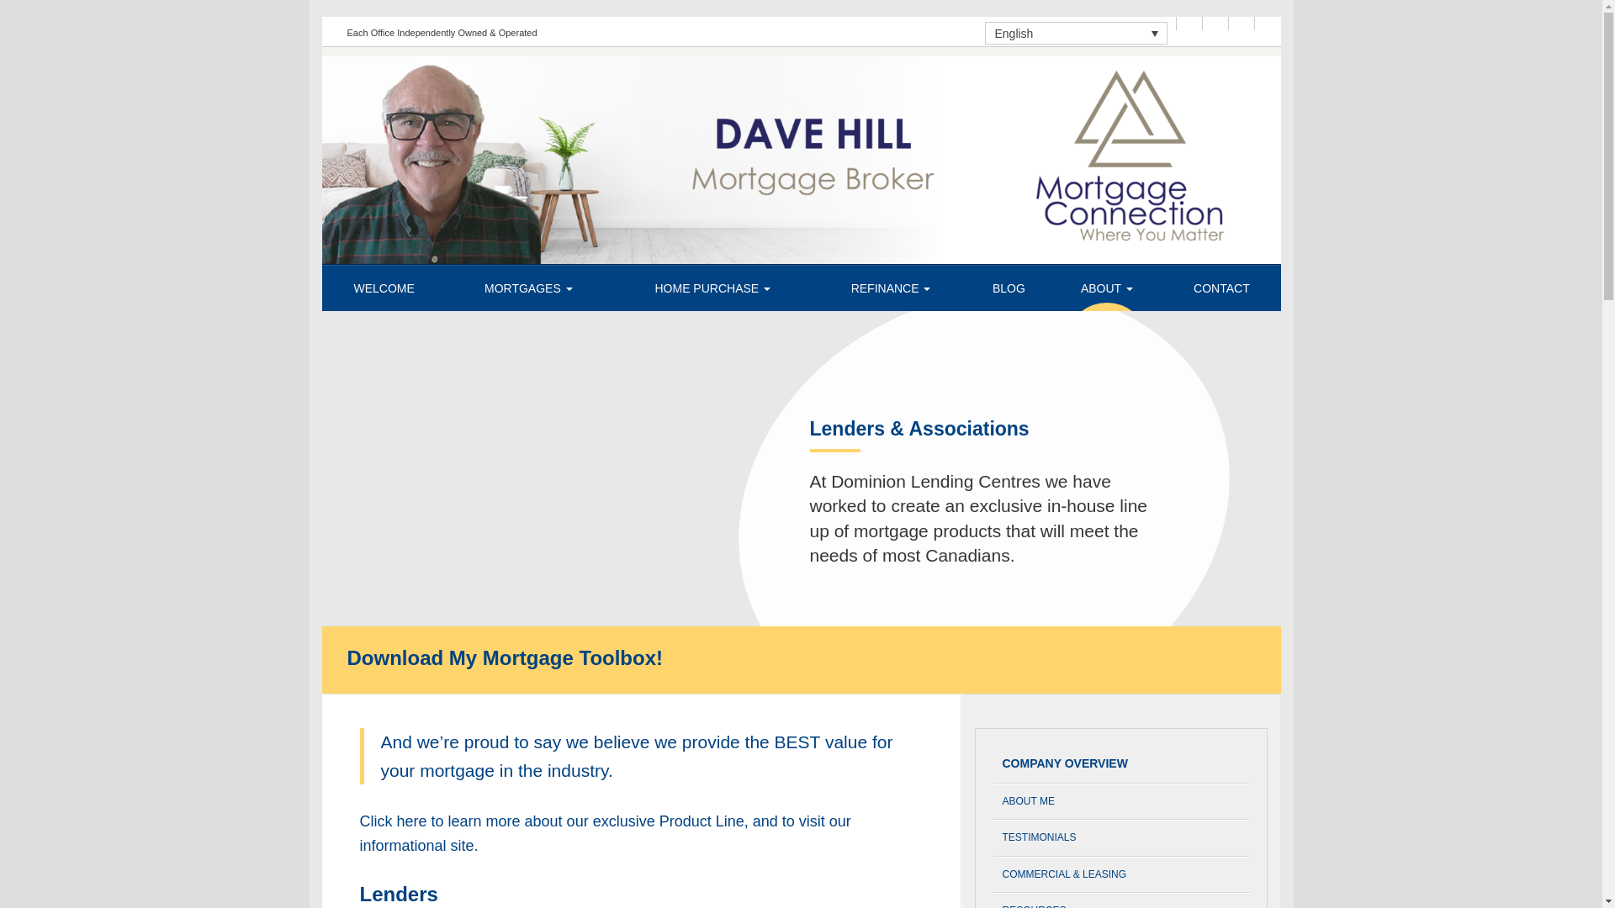 This screenshot has height=908, width=1615. What do you see at coordinates (384, 288) in the screenshot?
I see `WELCOME` at bounding box center [384, 288].